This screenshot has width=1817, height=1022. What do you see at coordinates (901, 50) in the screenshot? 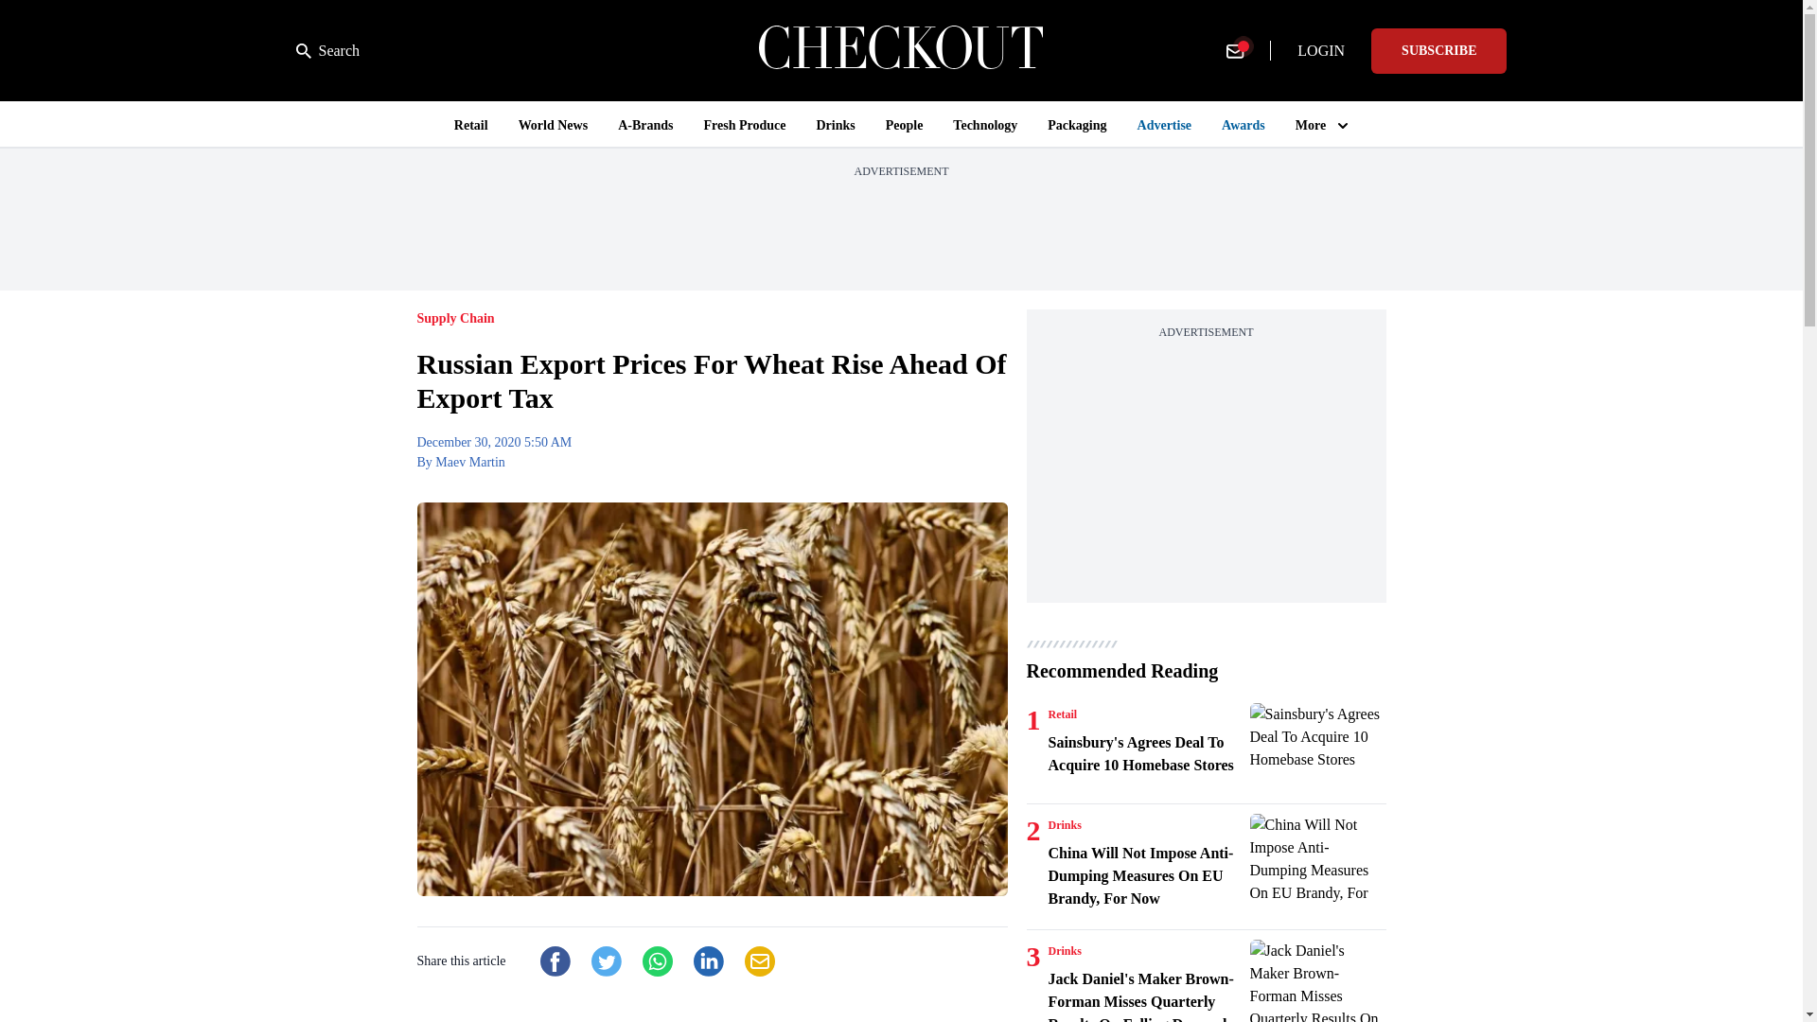
I see `Checkout` at bounding box center [901, 50].